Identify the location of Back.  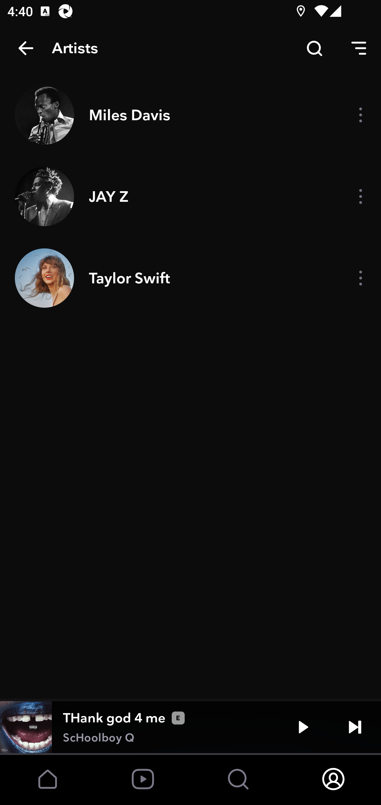
(26, 48).